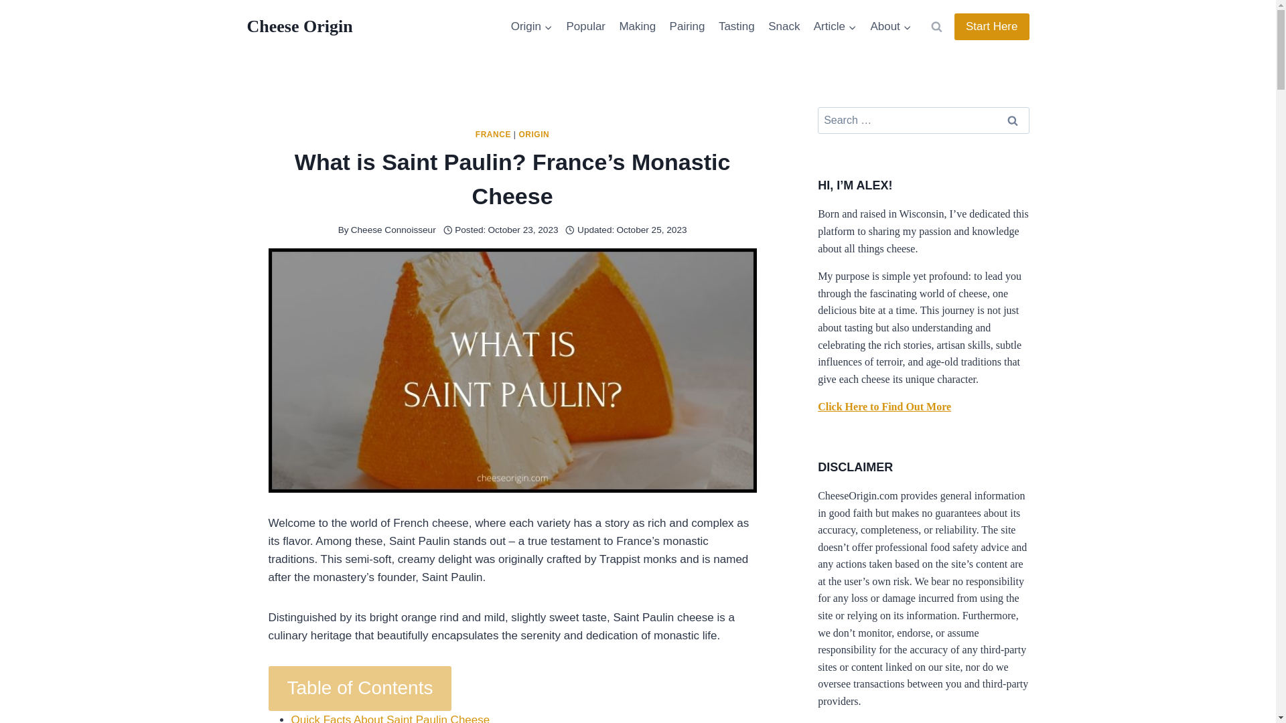 The image size is (1286, 723). What do you see at coordinates (1012, 120) in the screenshot?
I see `Search` at bounding box center [1012, 120].